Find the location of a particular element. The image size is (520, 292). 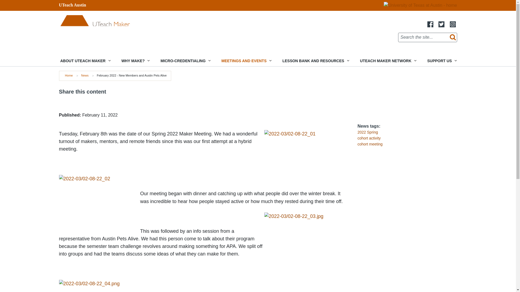

UTeach Austin is located at coordinates (73, 5).